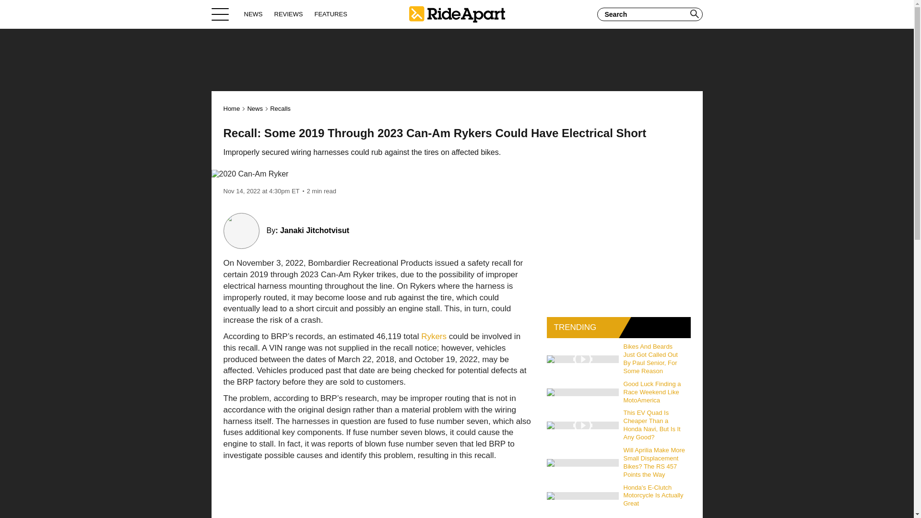 The height and width of the screenshot is (518, 921). I want to click on Home, so click(457, 14).